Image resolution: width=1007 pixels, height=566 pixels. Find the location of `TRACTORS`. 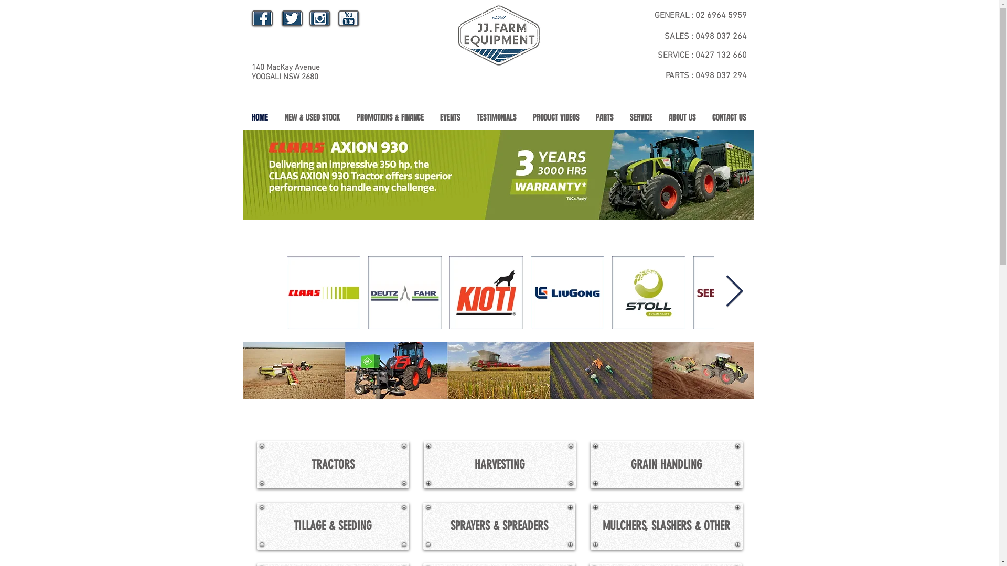

TRACTORS is located at coordinates (333, 465).